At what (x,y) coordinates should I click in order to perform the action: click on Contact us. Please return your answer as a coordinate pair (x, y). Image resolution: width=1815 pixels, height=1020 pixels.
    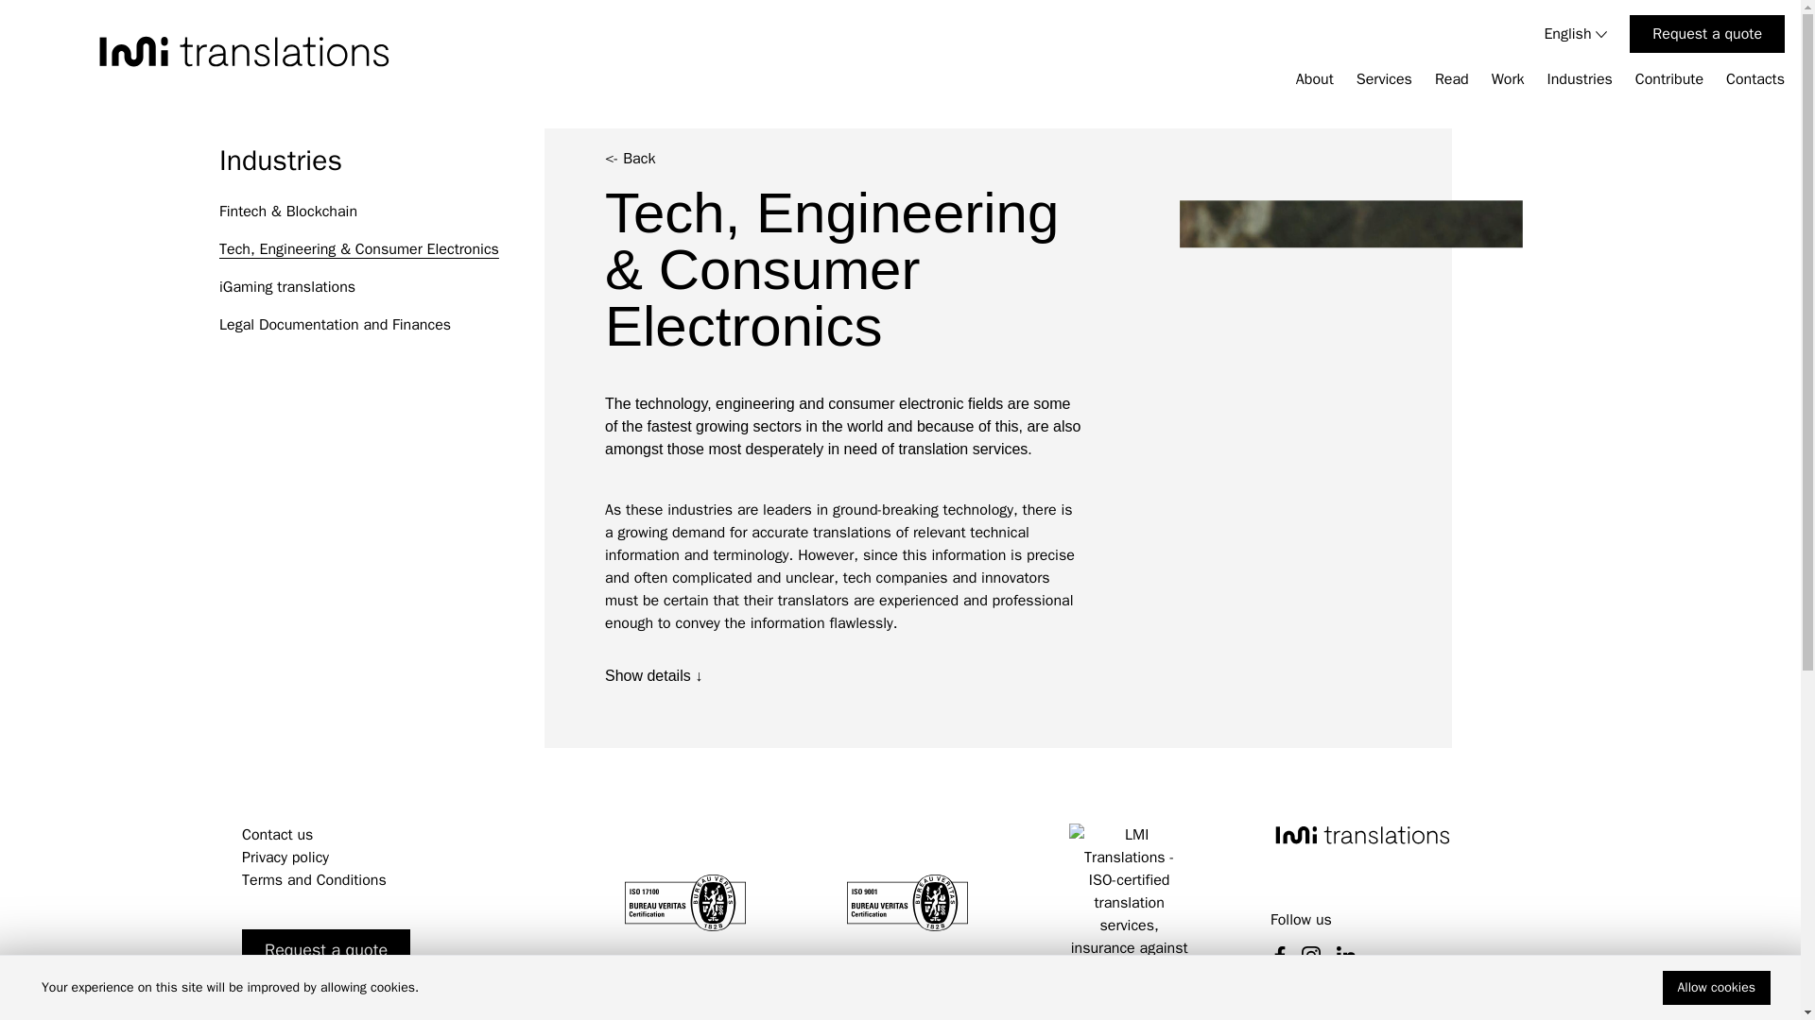
    Looking at the image, I should click on (276, 835).